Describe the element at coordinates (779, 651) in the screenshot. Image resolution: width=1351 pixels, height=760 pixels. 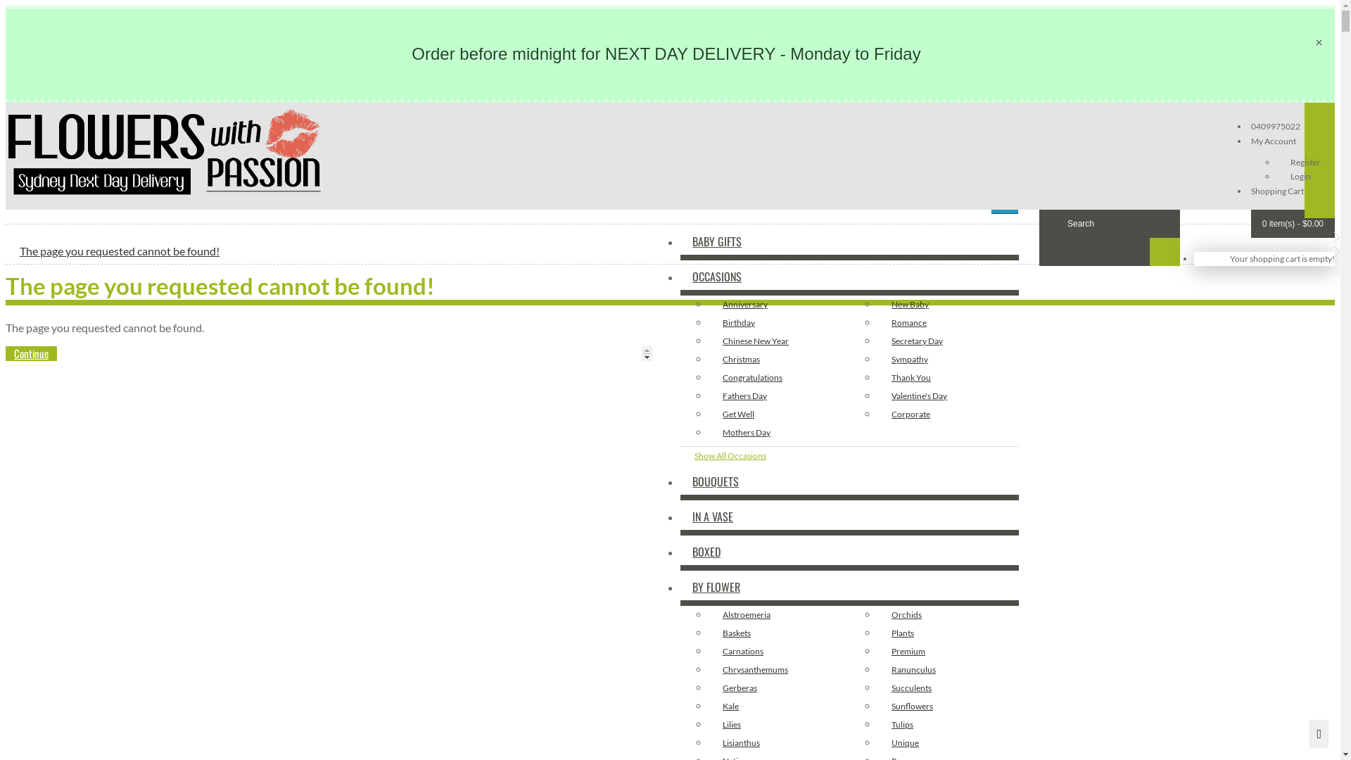
I see `Carnations` at that location.